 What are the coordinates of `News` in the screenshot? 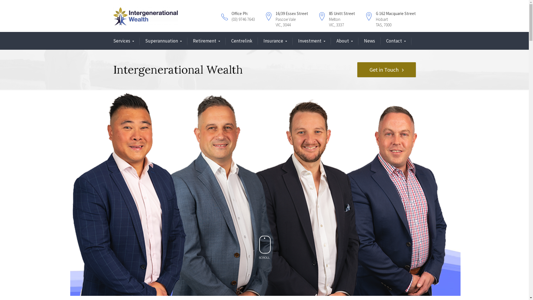 It's located at (369, 41).